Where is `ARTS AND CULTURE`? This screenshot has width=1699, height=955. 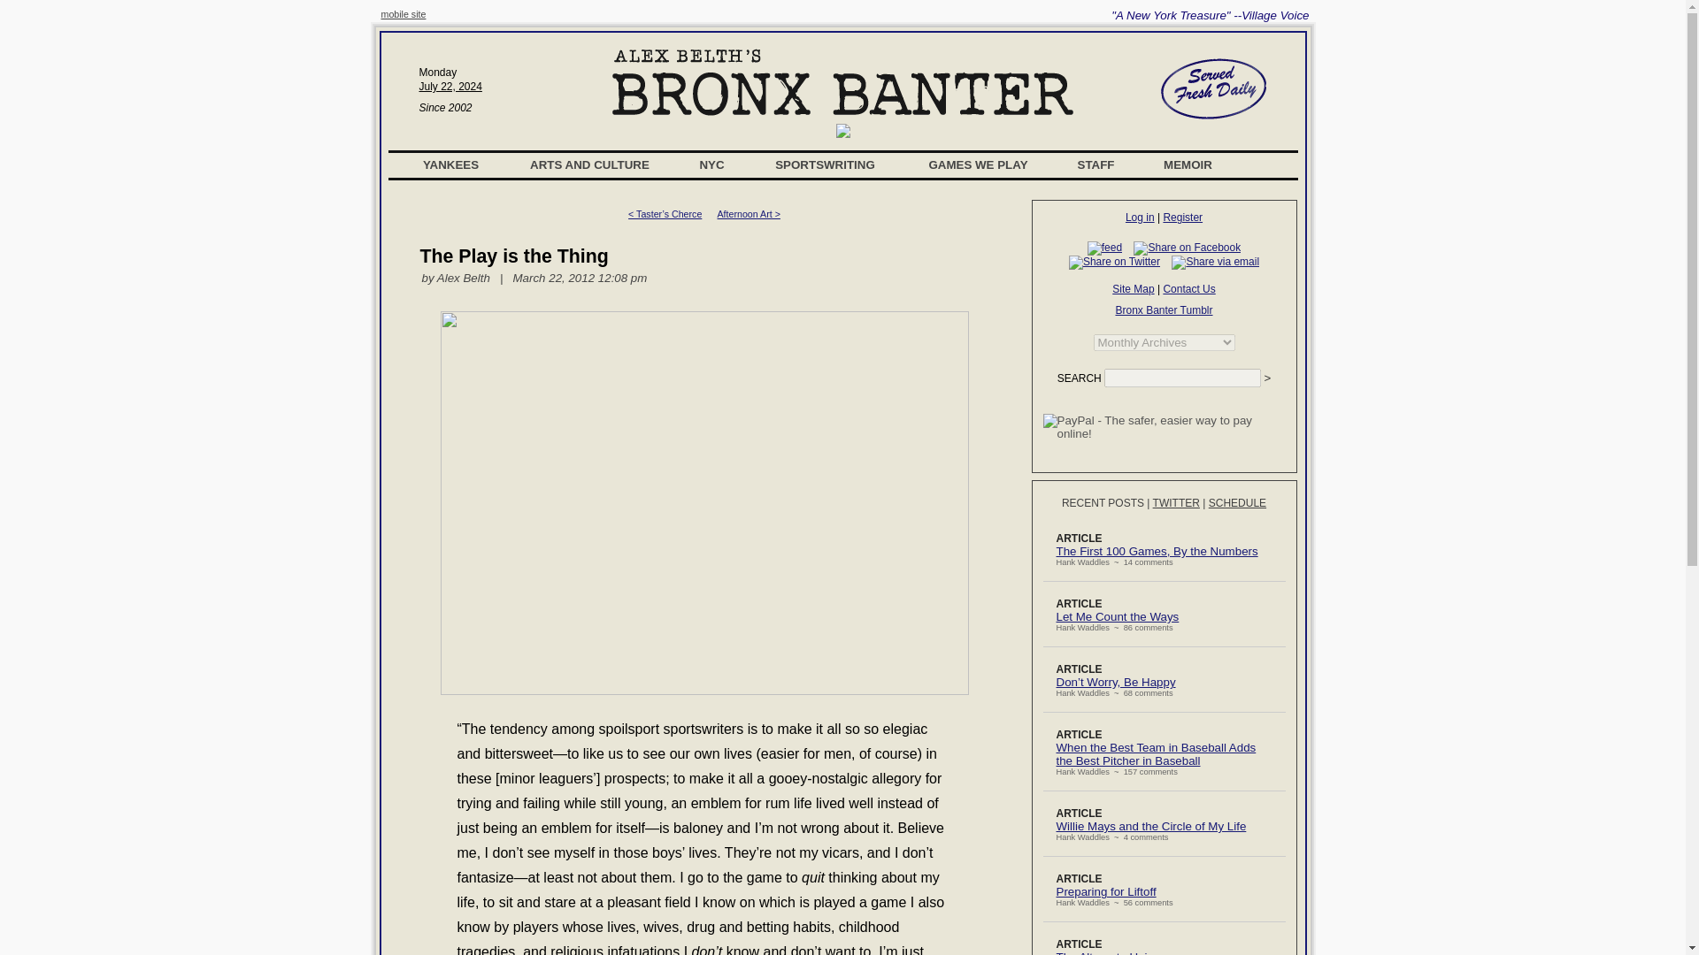
ARTS AND CULTURE is located at coordinates (589, 164).